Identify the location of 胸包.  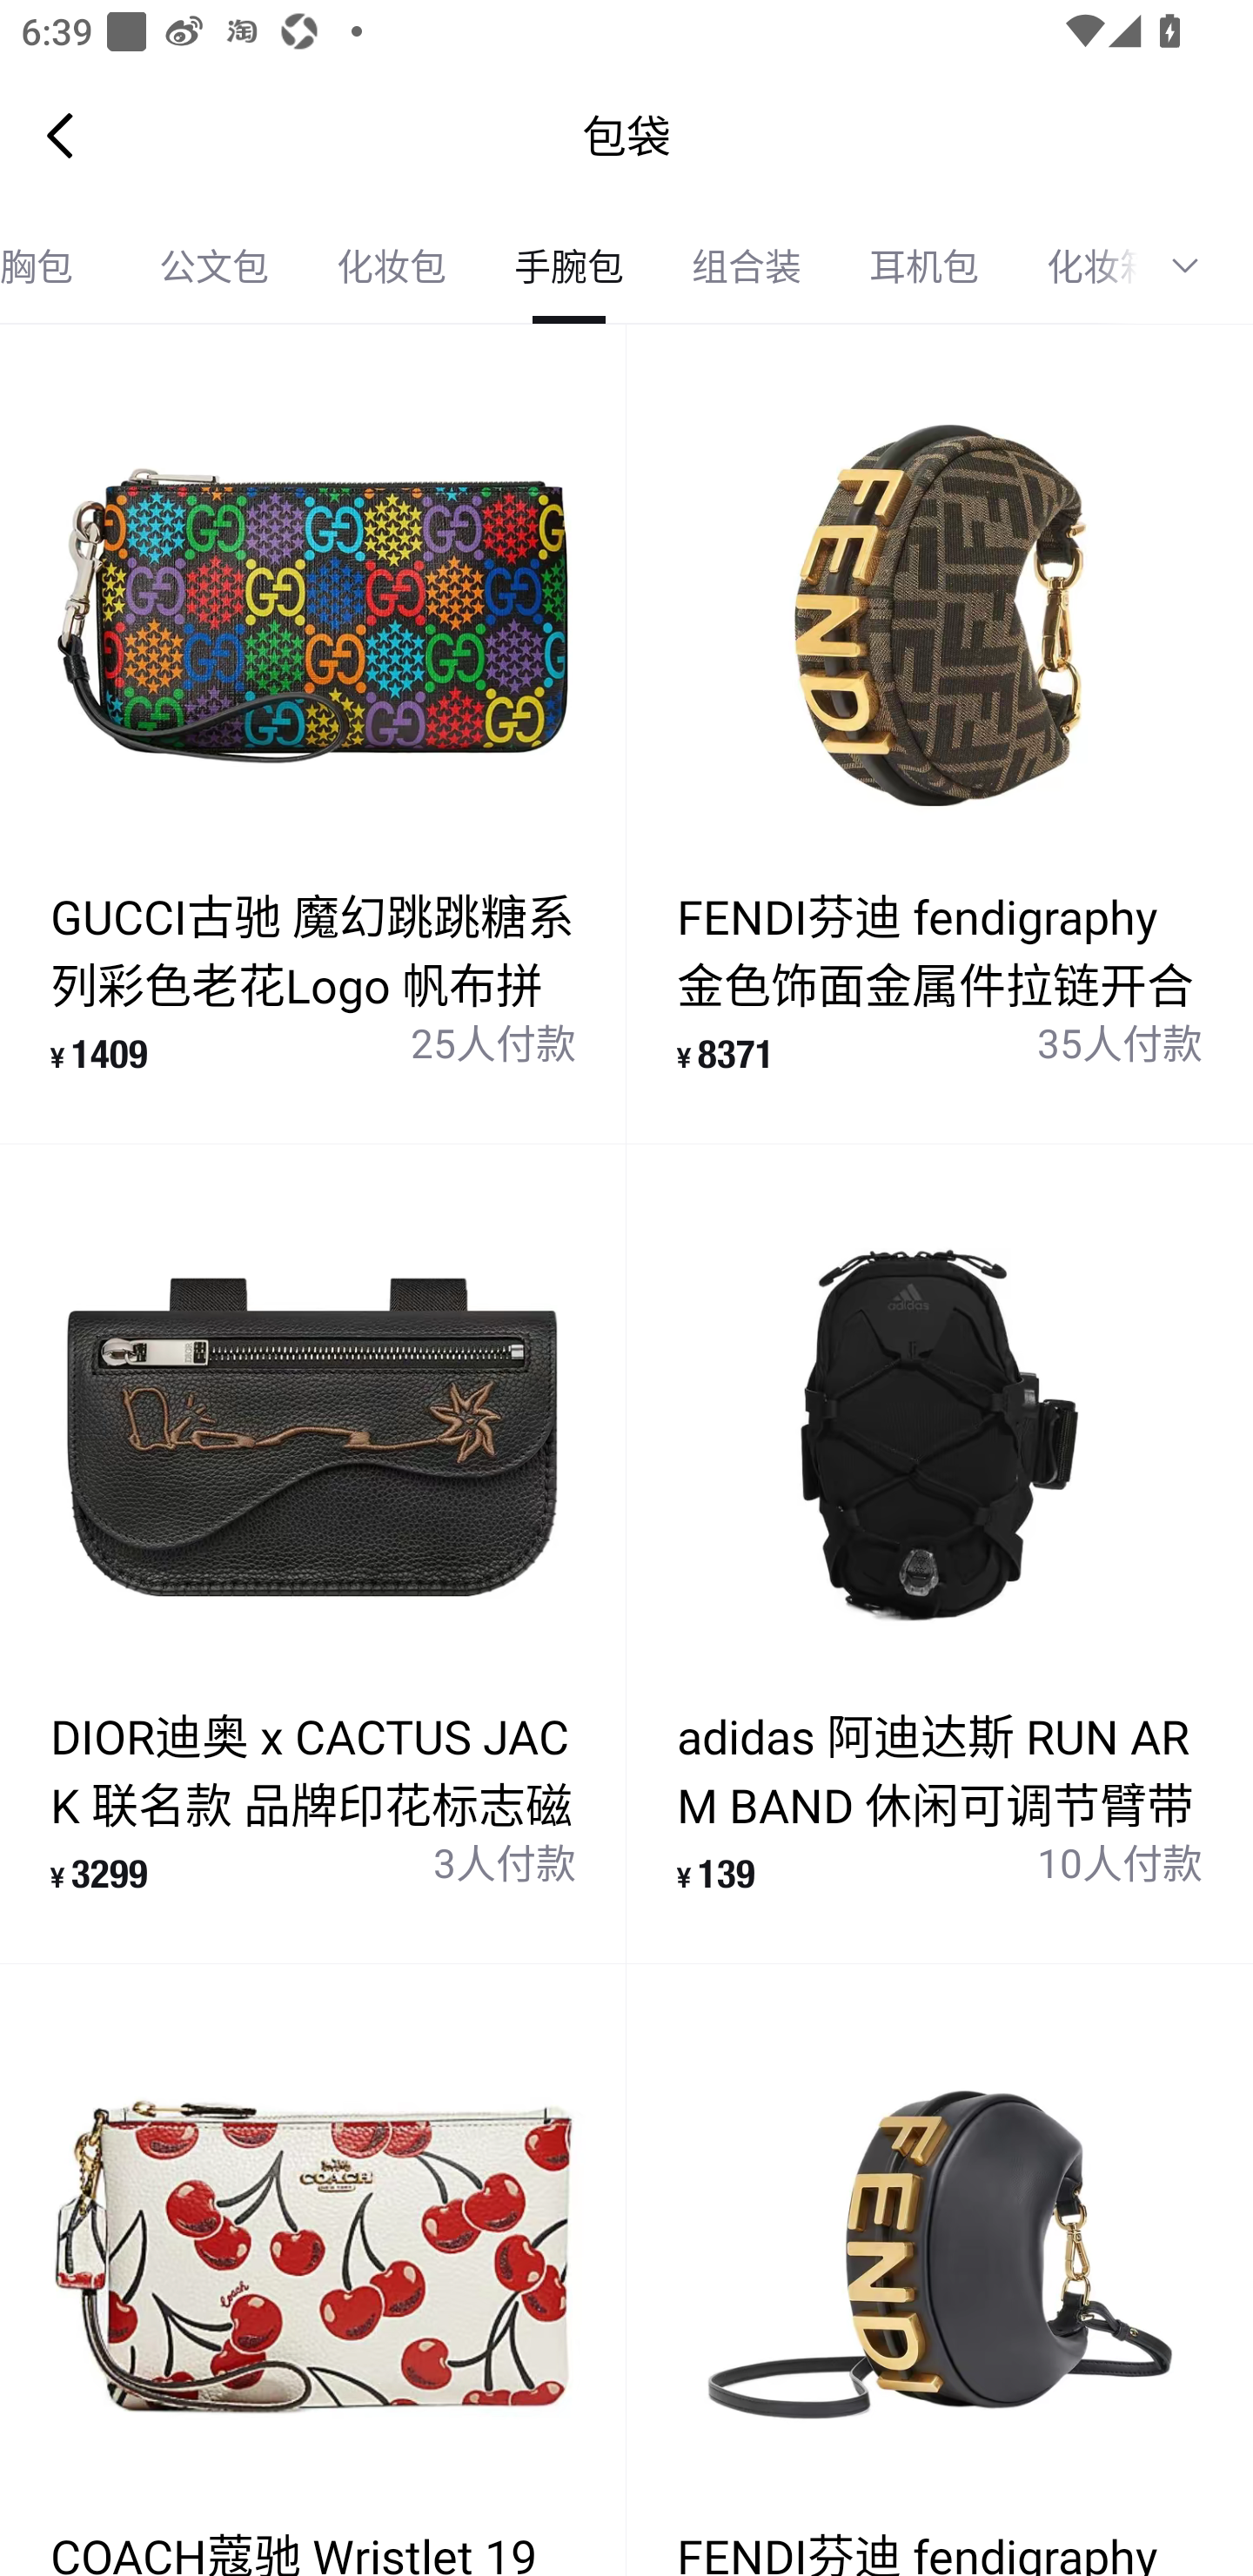
(63, 266).